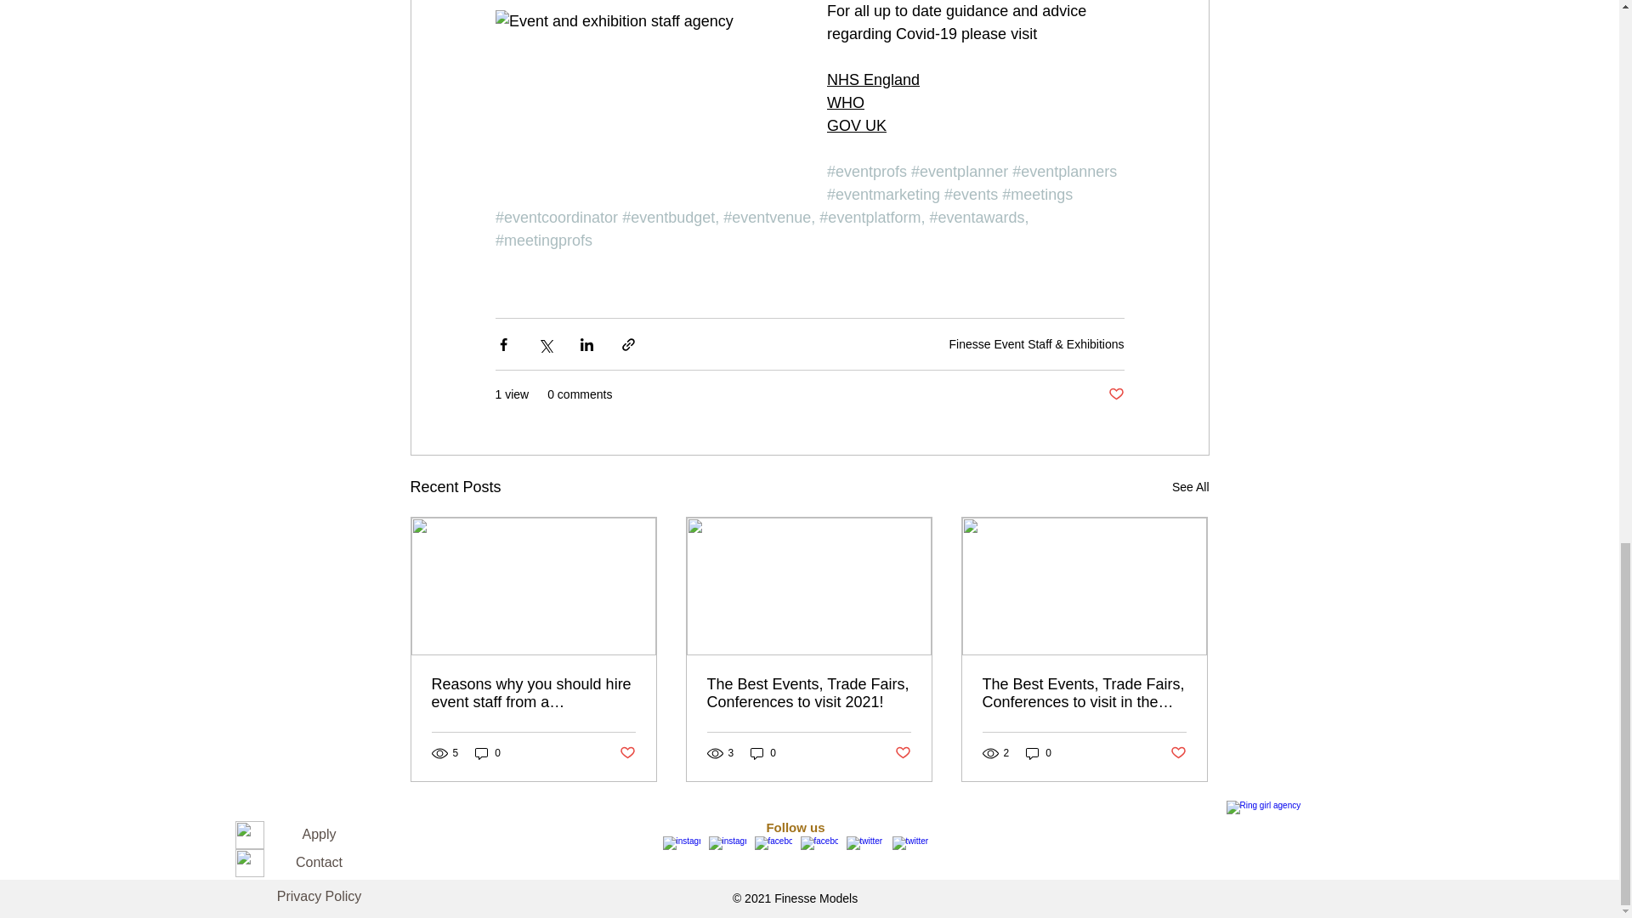 This screenshot has height=918, width=1632. What do you see at coordinates (844, 102) in the screenshot?
I see `WHO` at bounding box center [844, 102].